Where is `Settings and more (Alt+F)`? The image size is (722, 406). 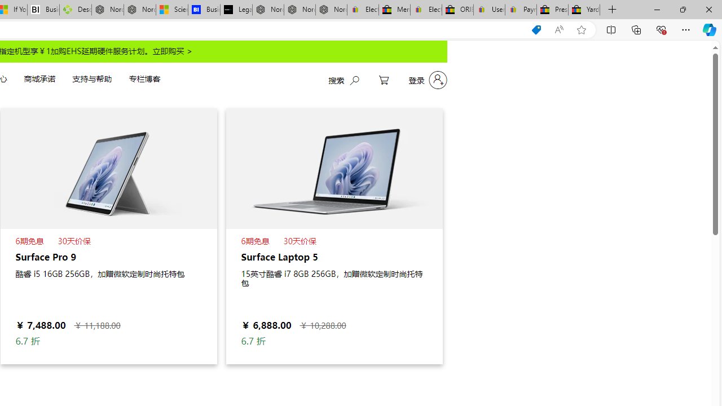 Settings and more (Alt+F) is located at coordinates (686, 29).